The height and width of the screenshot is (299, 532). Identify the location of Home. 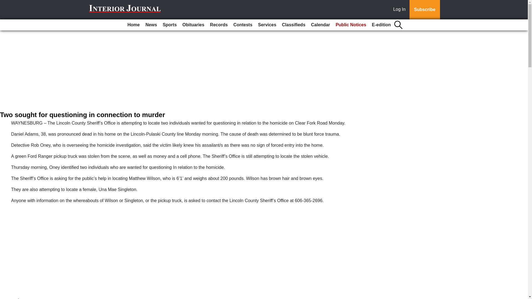
(134, 25).